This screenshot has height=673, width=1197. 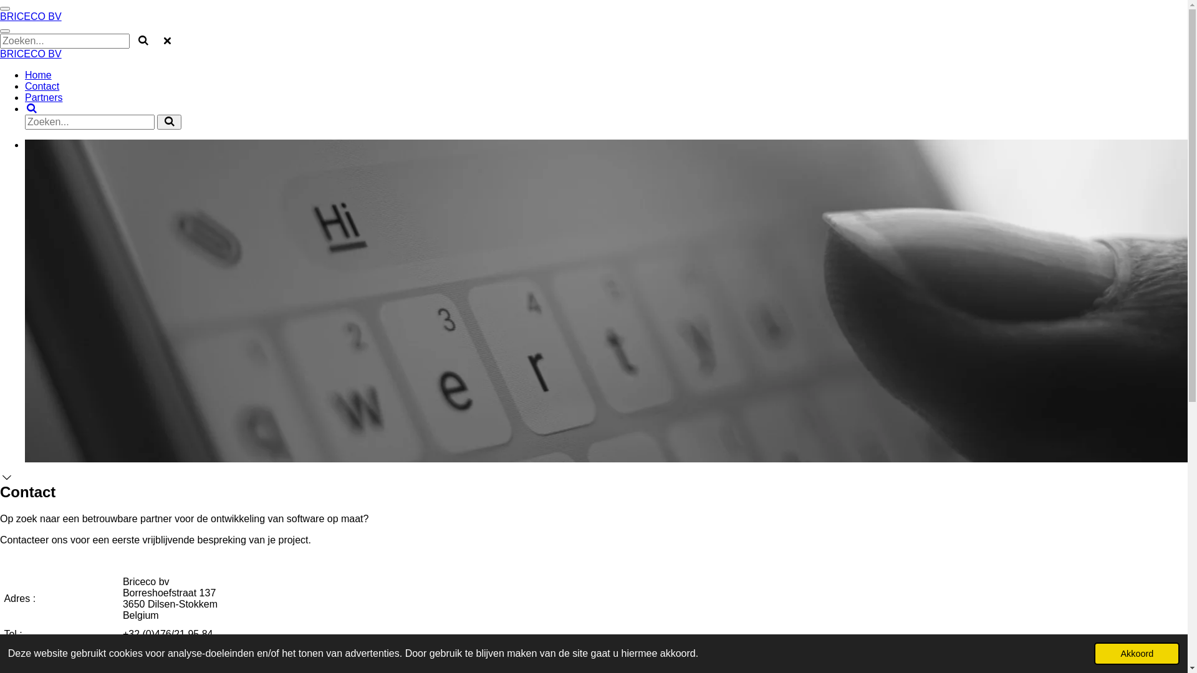 What do you see at coordinates (31, 54) in the screenshot?
I see `BRICECO BV` at bounding box center [31, 54].